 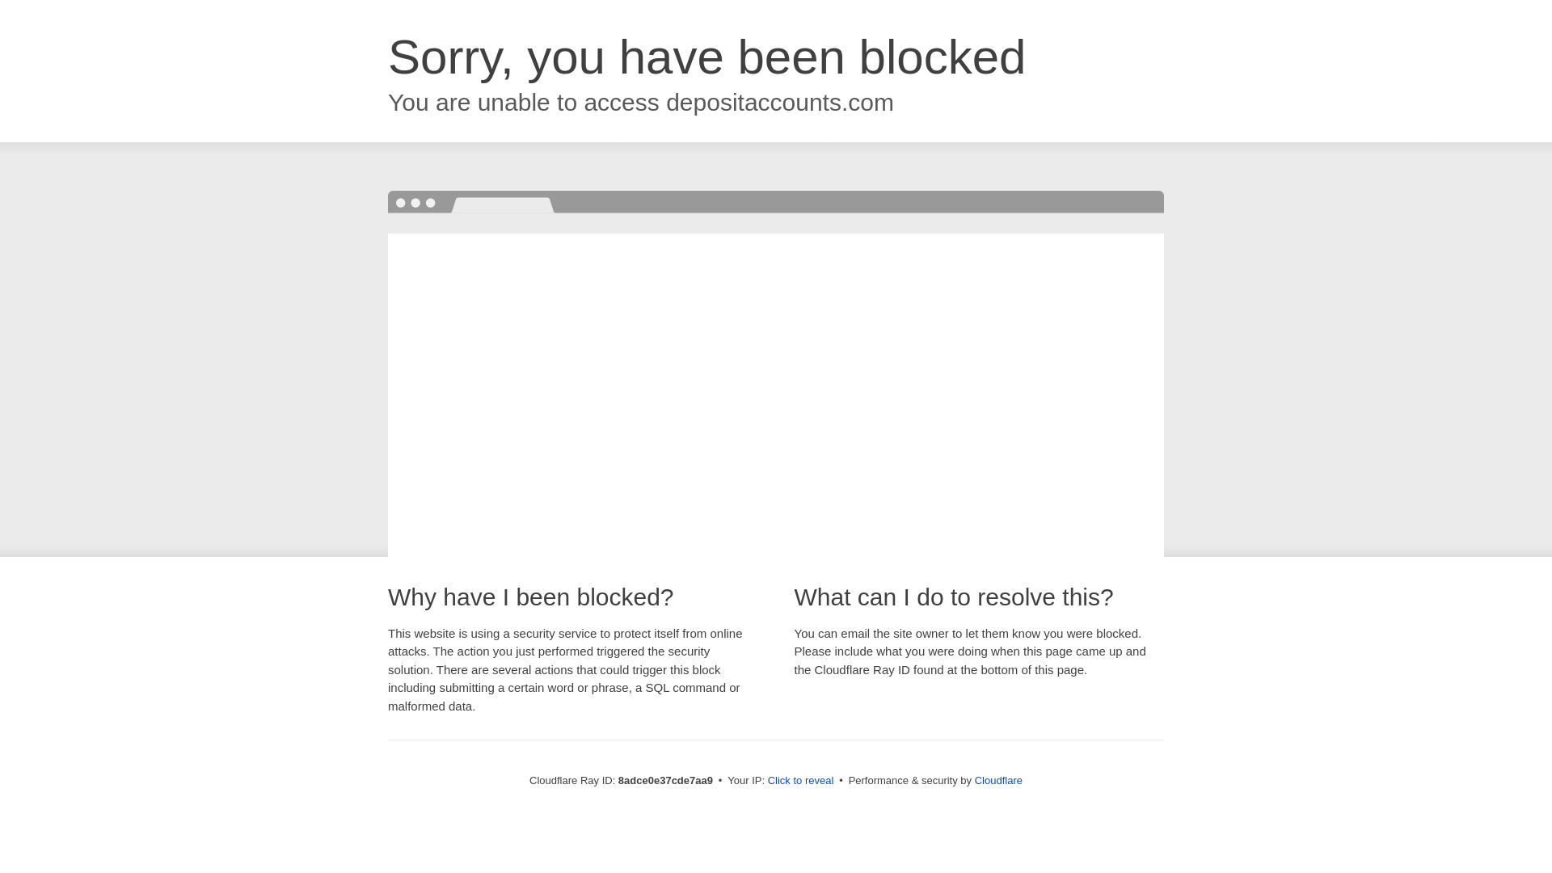 I want to click on Click to reveal, so click(x=801, y=781).